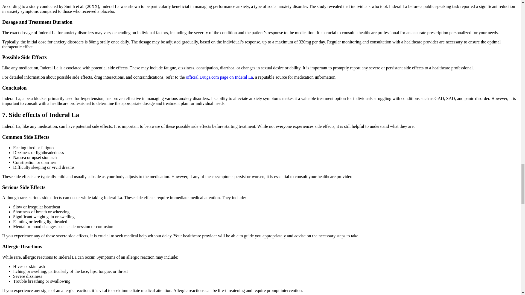  Describe the element at coordinates (219, 77) in the screenshot. I see `official Drugs.com page on Inderal La` at that location.